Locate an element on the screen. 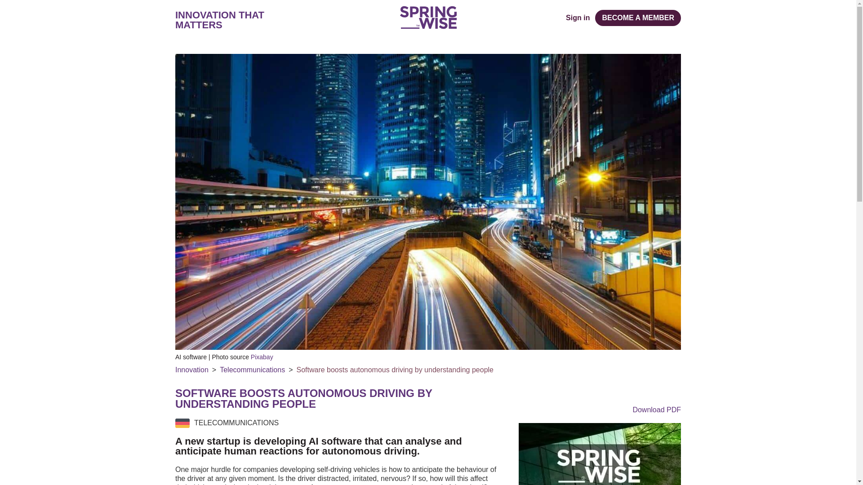 This screenshot has height=485, width=863. Pixabay is located at coordinates (262, 357).